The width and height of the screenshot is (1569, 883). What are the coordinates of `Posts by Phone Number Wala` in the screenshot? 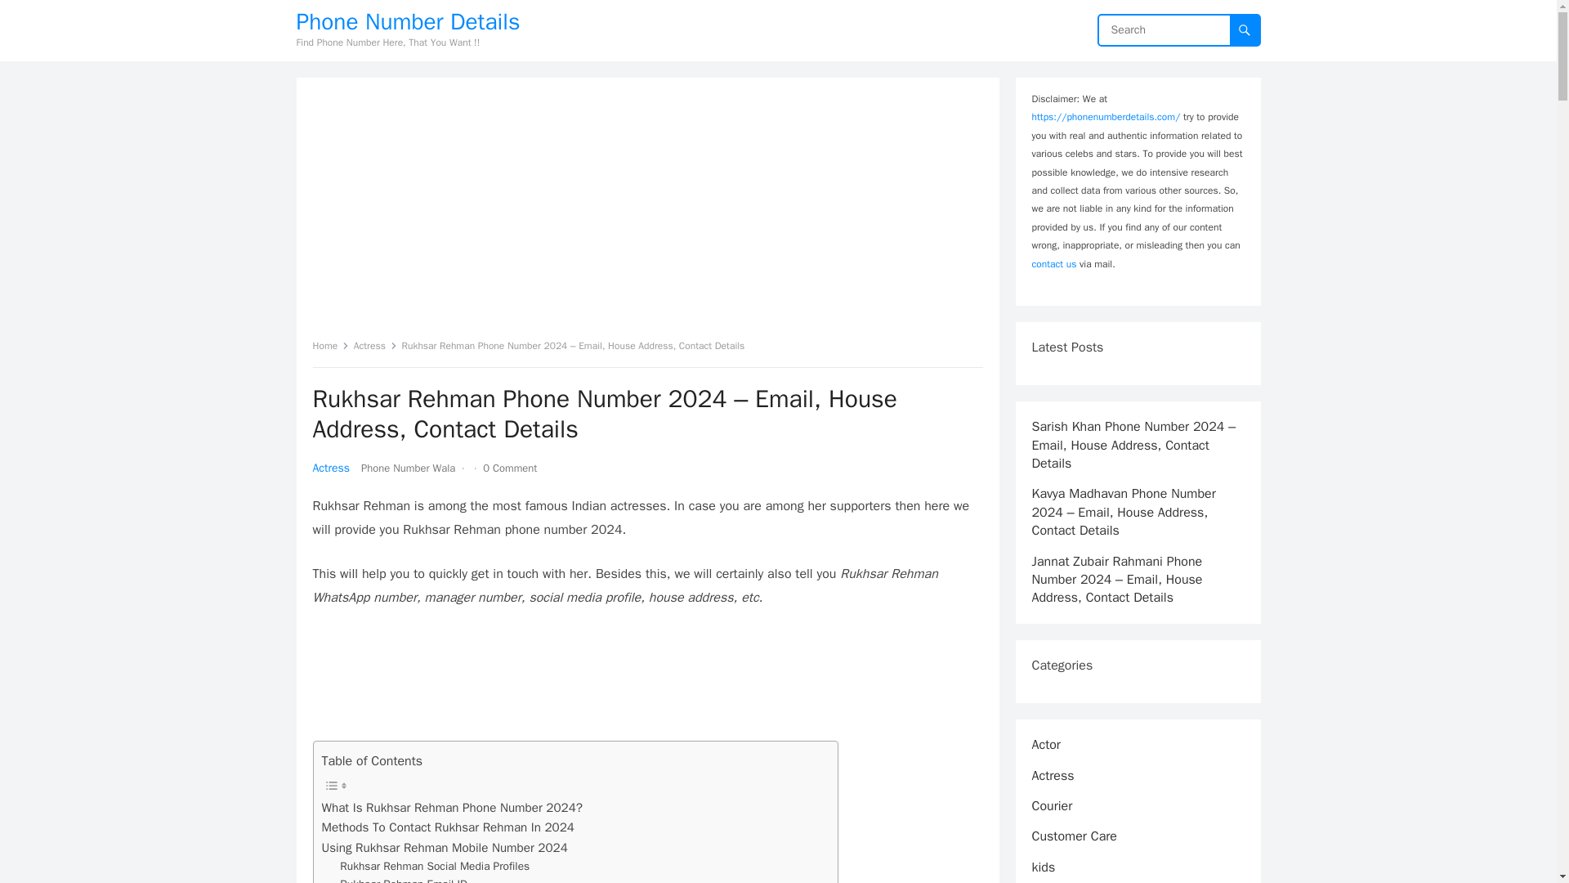 It's located at (407, 468).